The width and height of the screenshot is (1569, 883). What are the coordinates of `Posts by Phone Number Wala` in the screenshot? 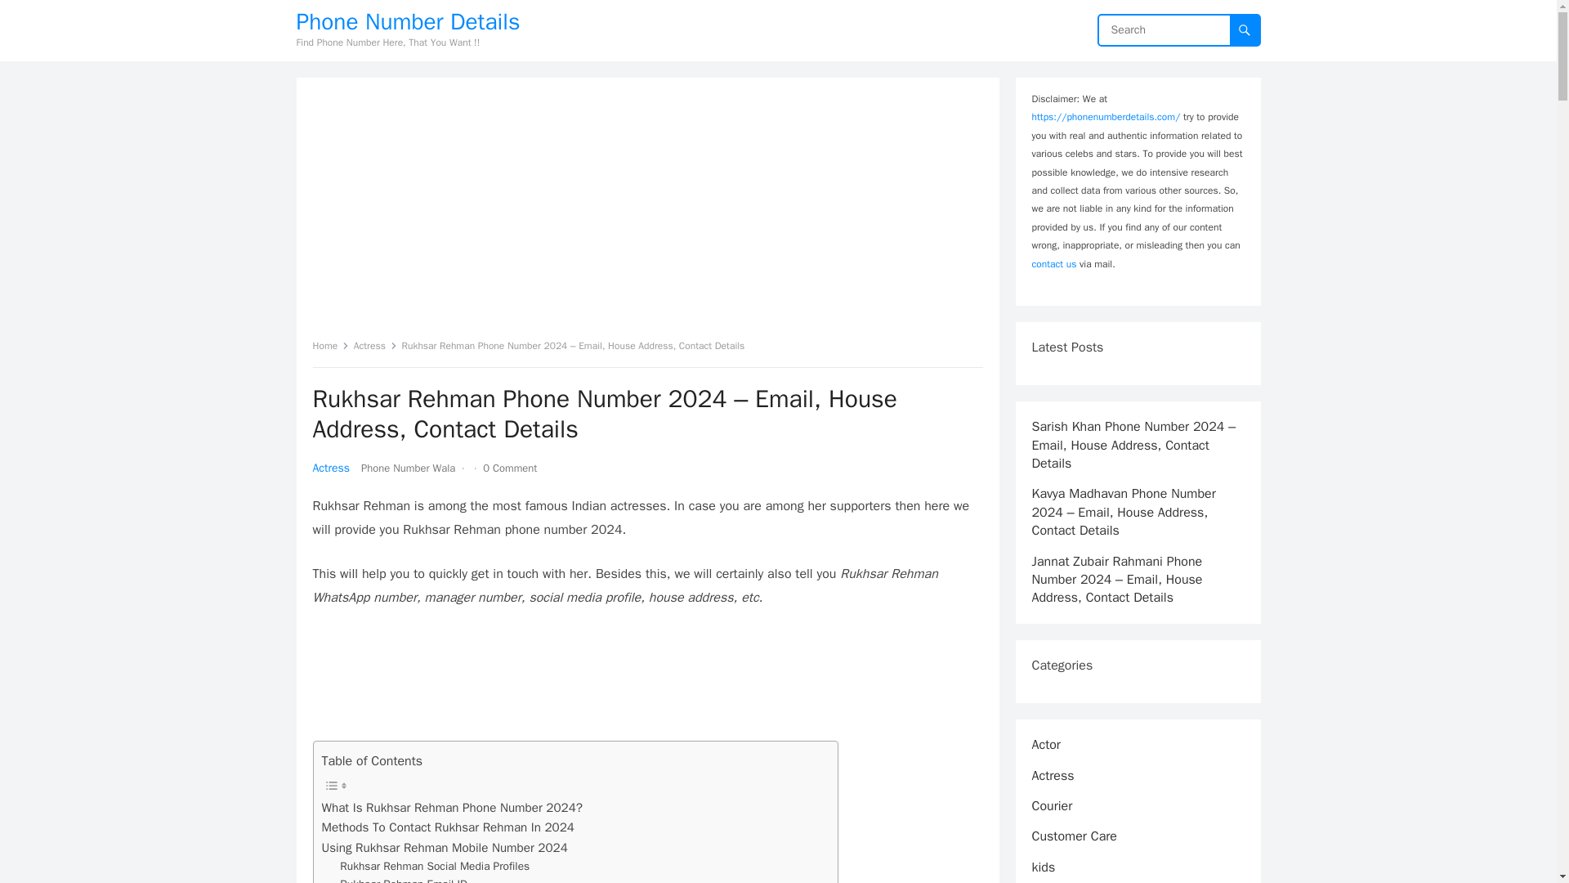 It's located at (407, 468).